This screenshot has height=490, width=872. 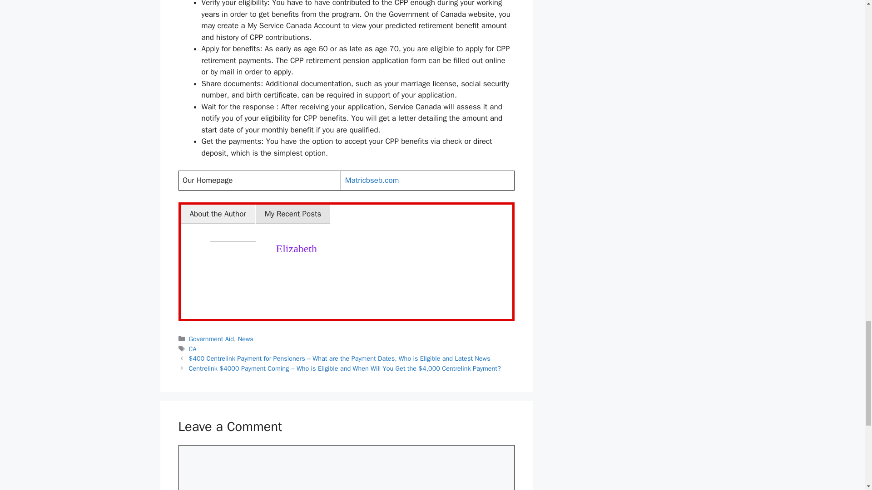 I want to click on Elizabeth, so click(x=297, y=248).